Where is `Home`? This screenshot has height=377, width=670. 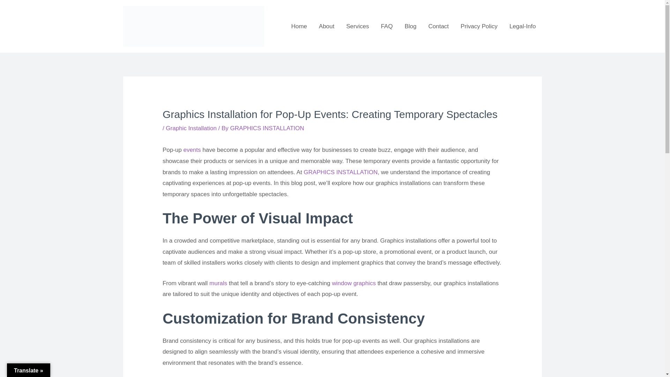
Home is located at coordinates (299, 27).